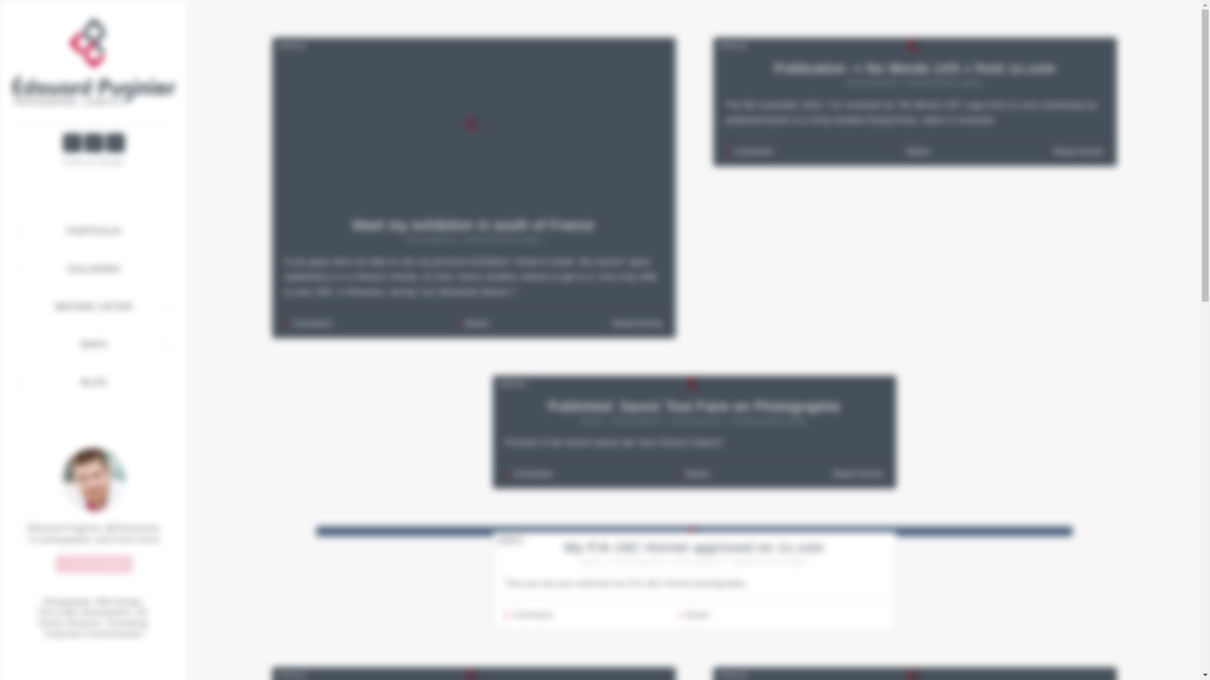 This screenshot has width=1210, height=680. What do you see at coordinates (914, 68) in the screenshot?
I see `Read Article` at bounding box center [914, 68].